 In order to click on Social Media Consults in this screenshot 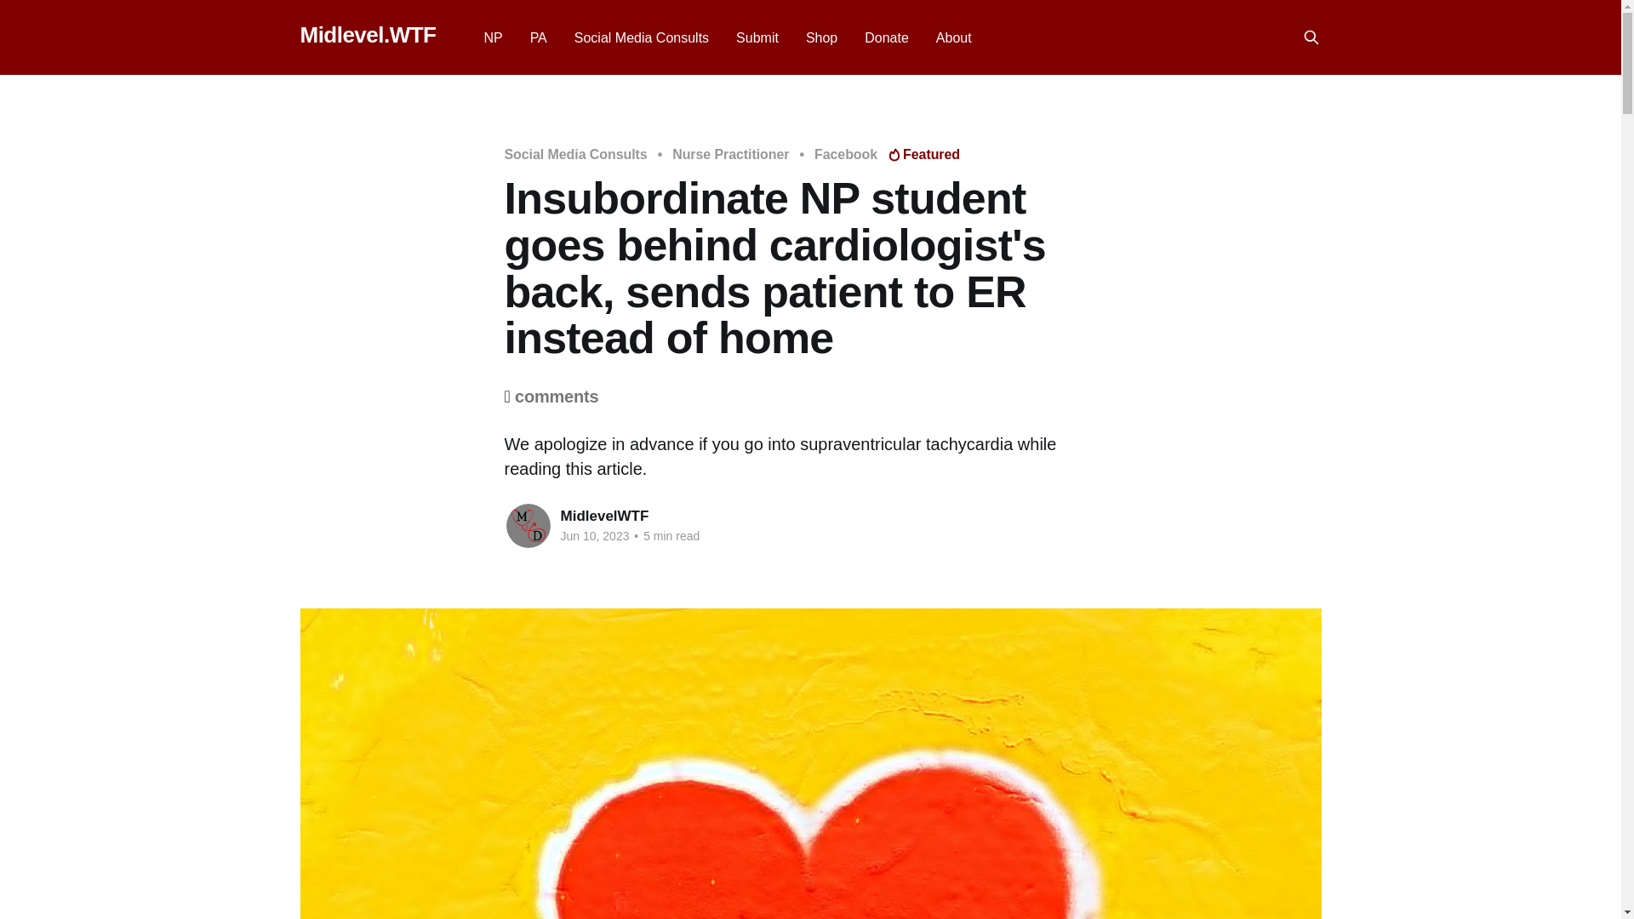, I will do `click(642, 37)`.